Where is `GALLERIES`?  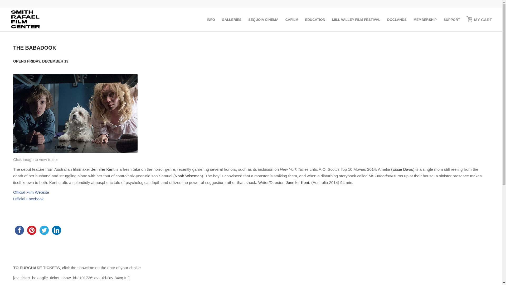
GALLERIES is located at coordinates (232, 20).